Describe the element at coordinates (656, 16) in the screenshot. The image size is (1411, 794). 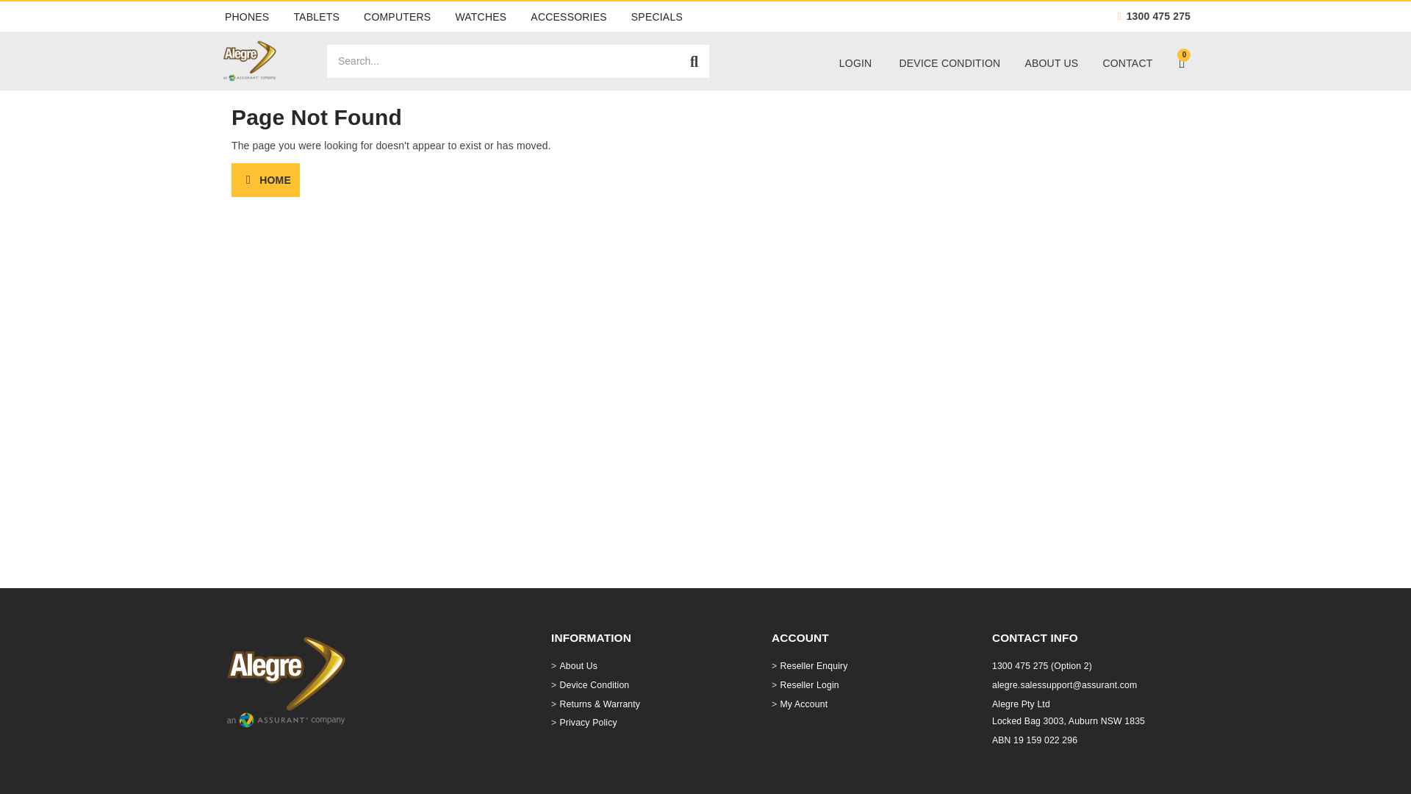
I see `SPECIALS` at that location.